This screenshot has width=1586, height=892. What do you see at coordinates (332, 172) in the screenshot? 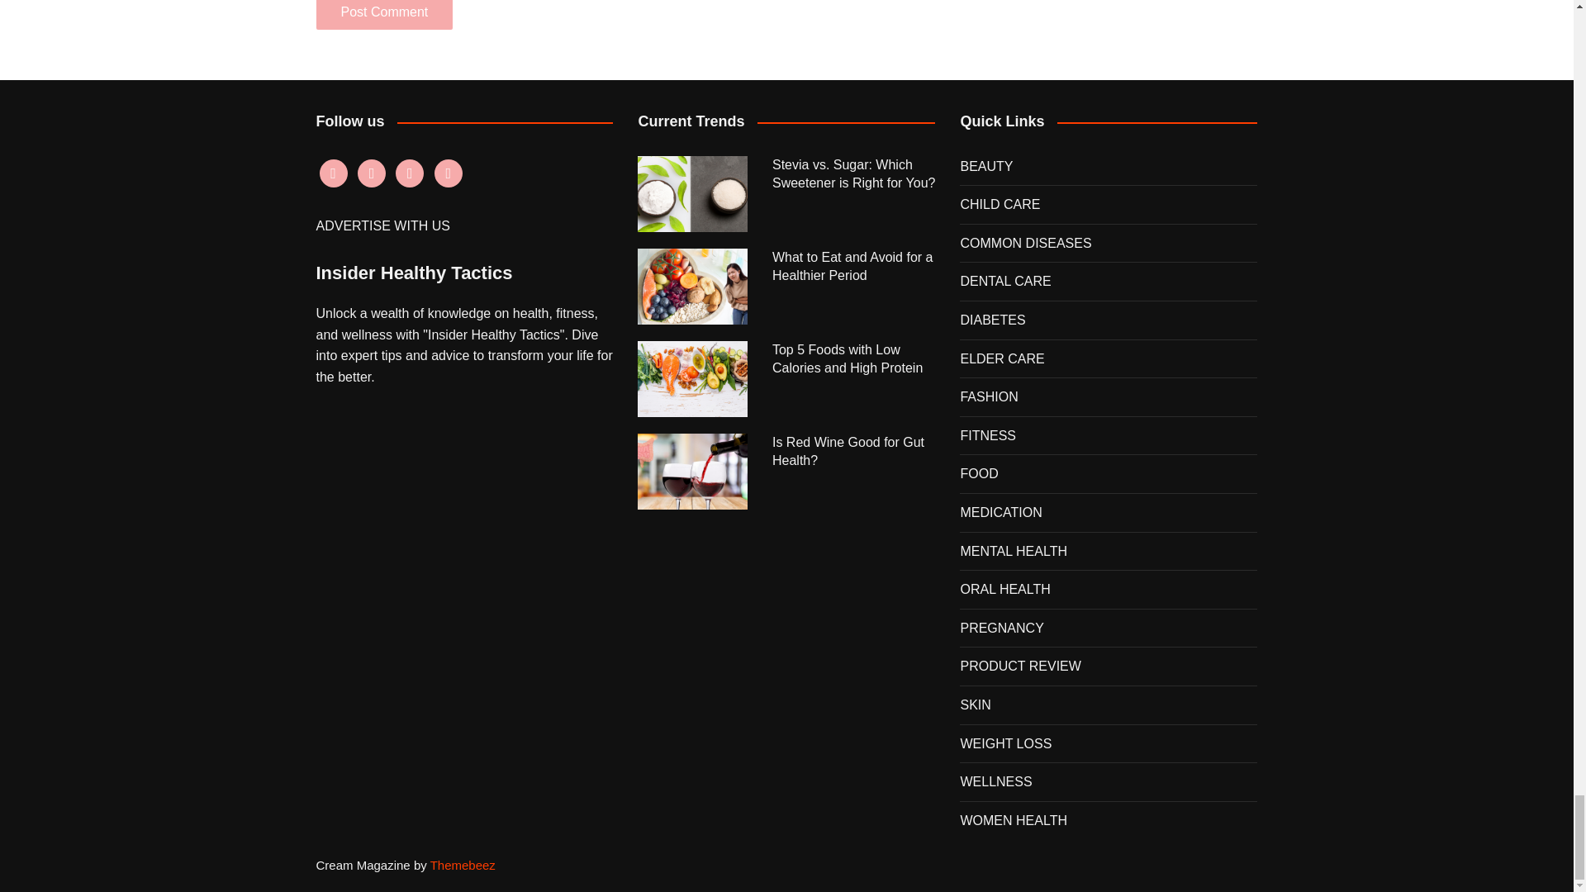
I see `facebook` at bounding box center [332, 172].